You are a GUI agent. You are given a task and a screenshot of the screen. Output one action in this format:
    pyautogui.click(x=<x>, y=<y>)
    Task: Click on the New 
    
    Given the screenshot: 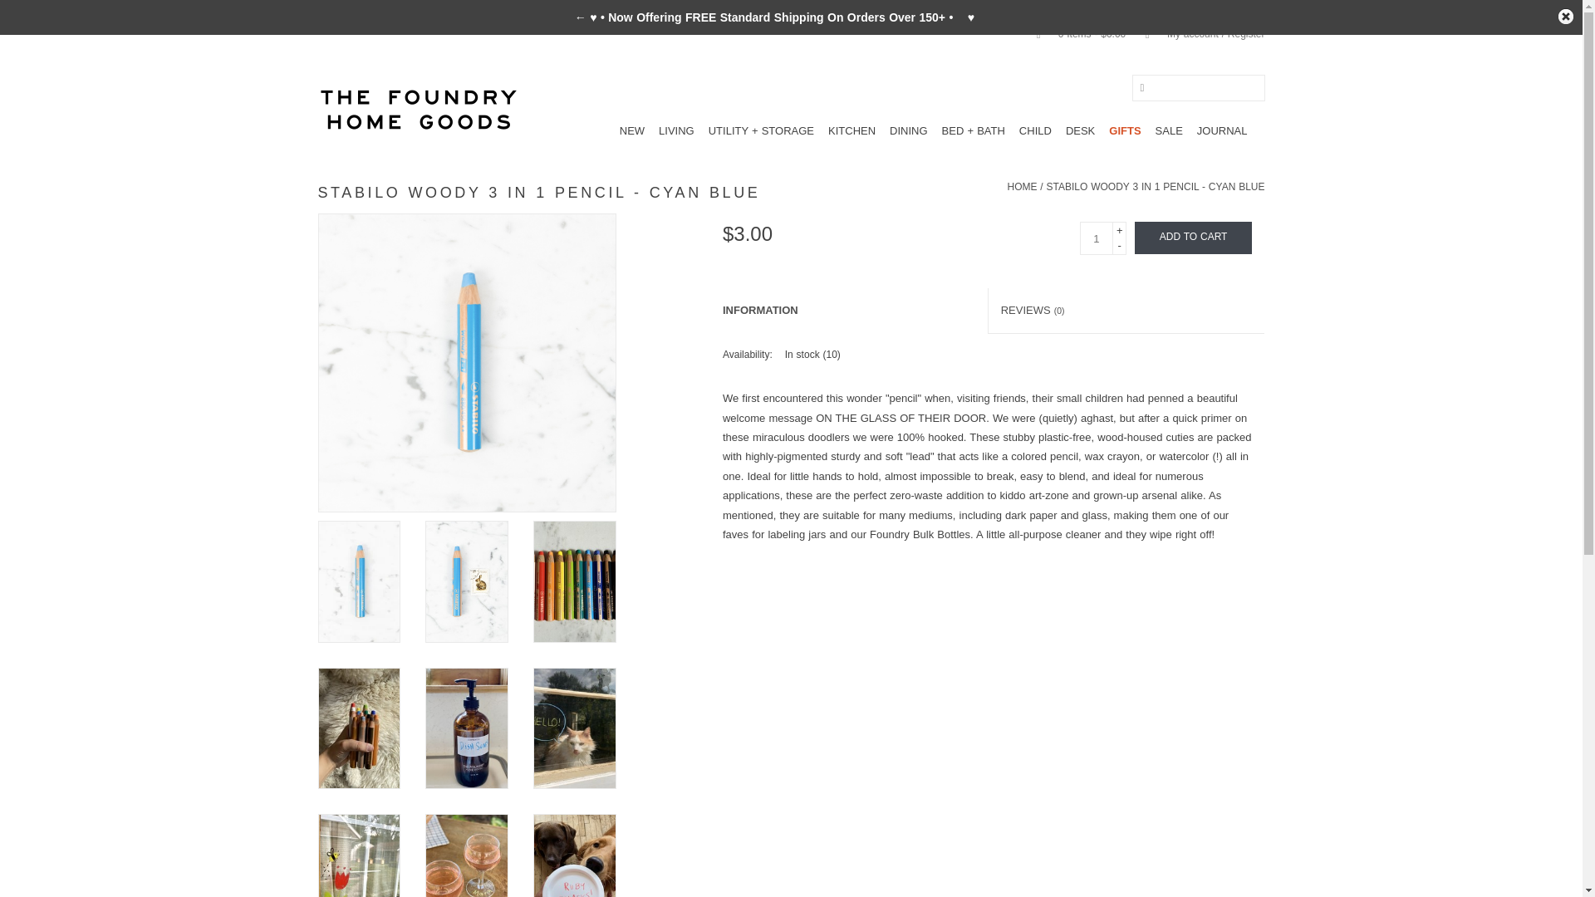 What is the action you would take?
    pyautogui.click(x=631, y=130)
    